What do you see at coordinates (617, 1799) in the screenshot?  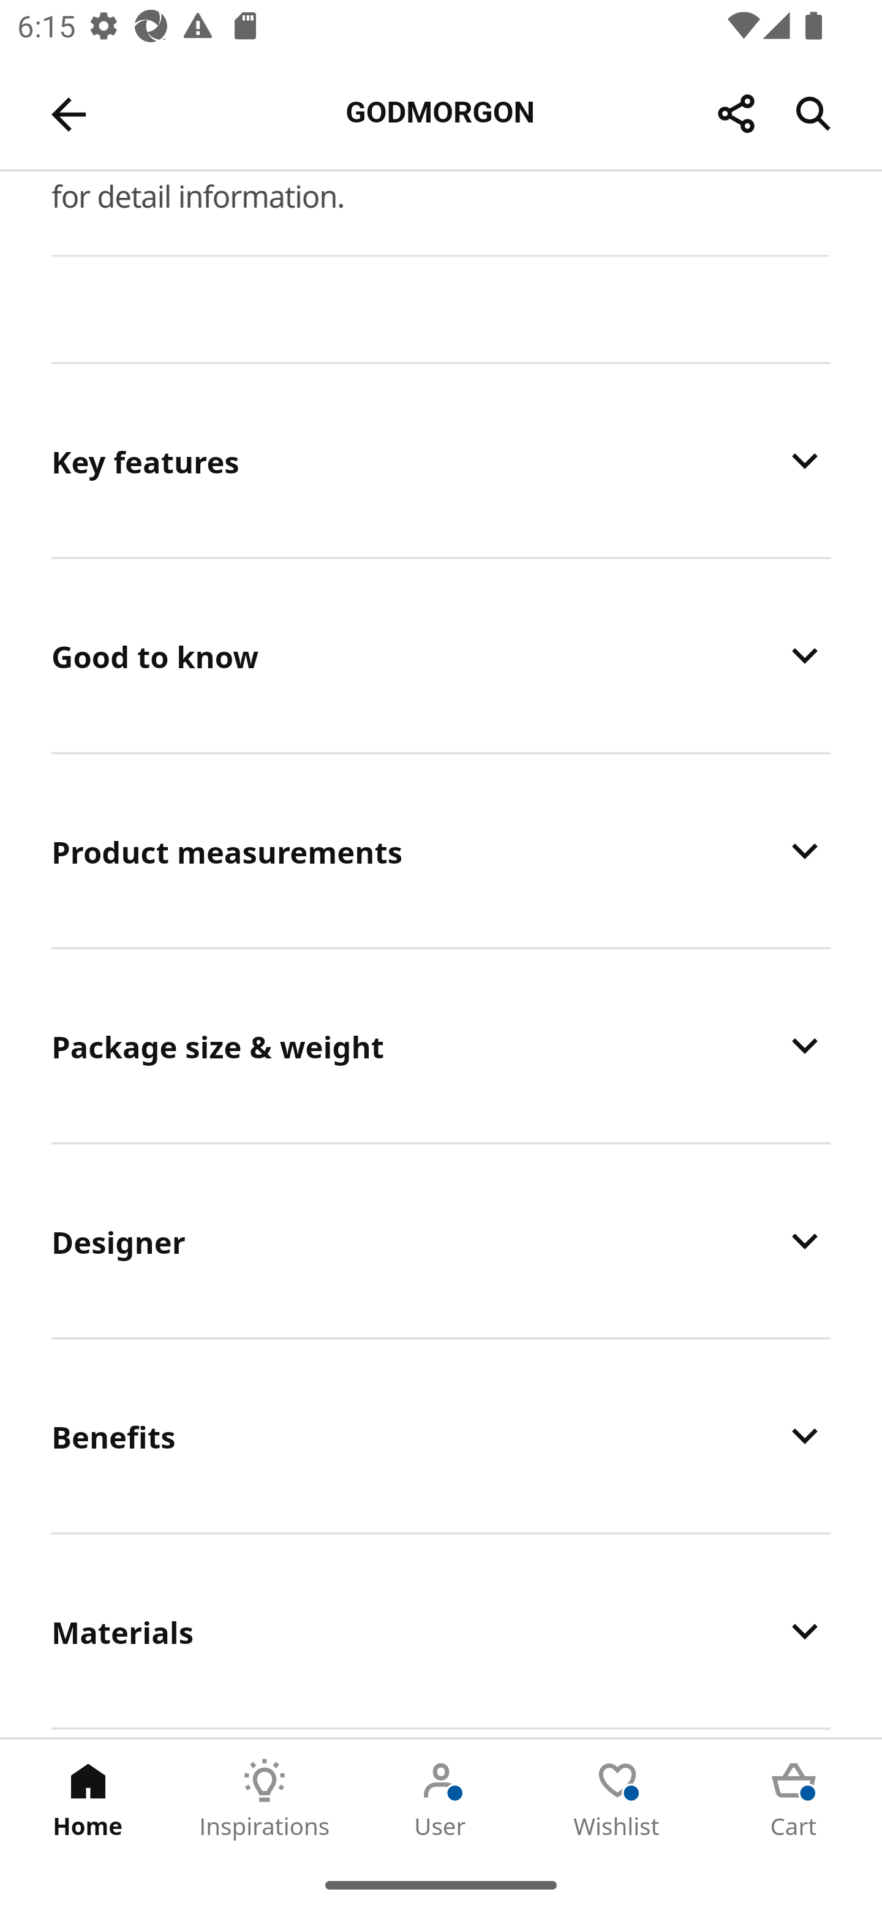 I see `Wishlist
Tab 4 of 5` at bounding box center [617, 1799].